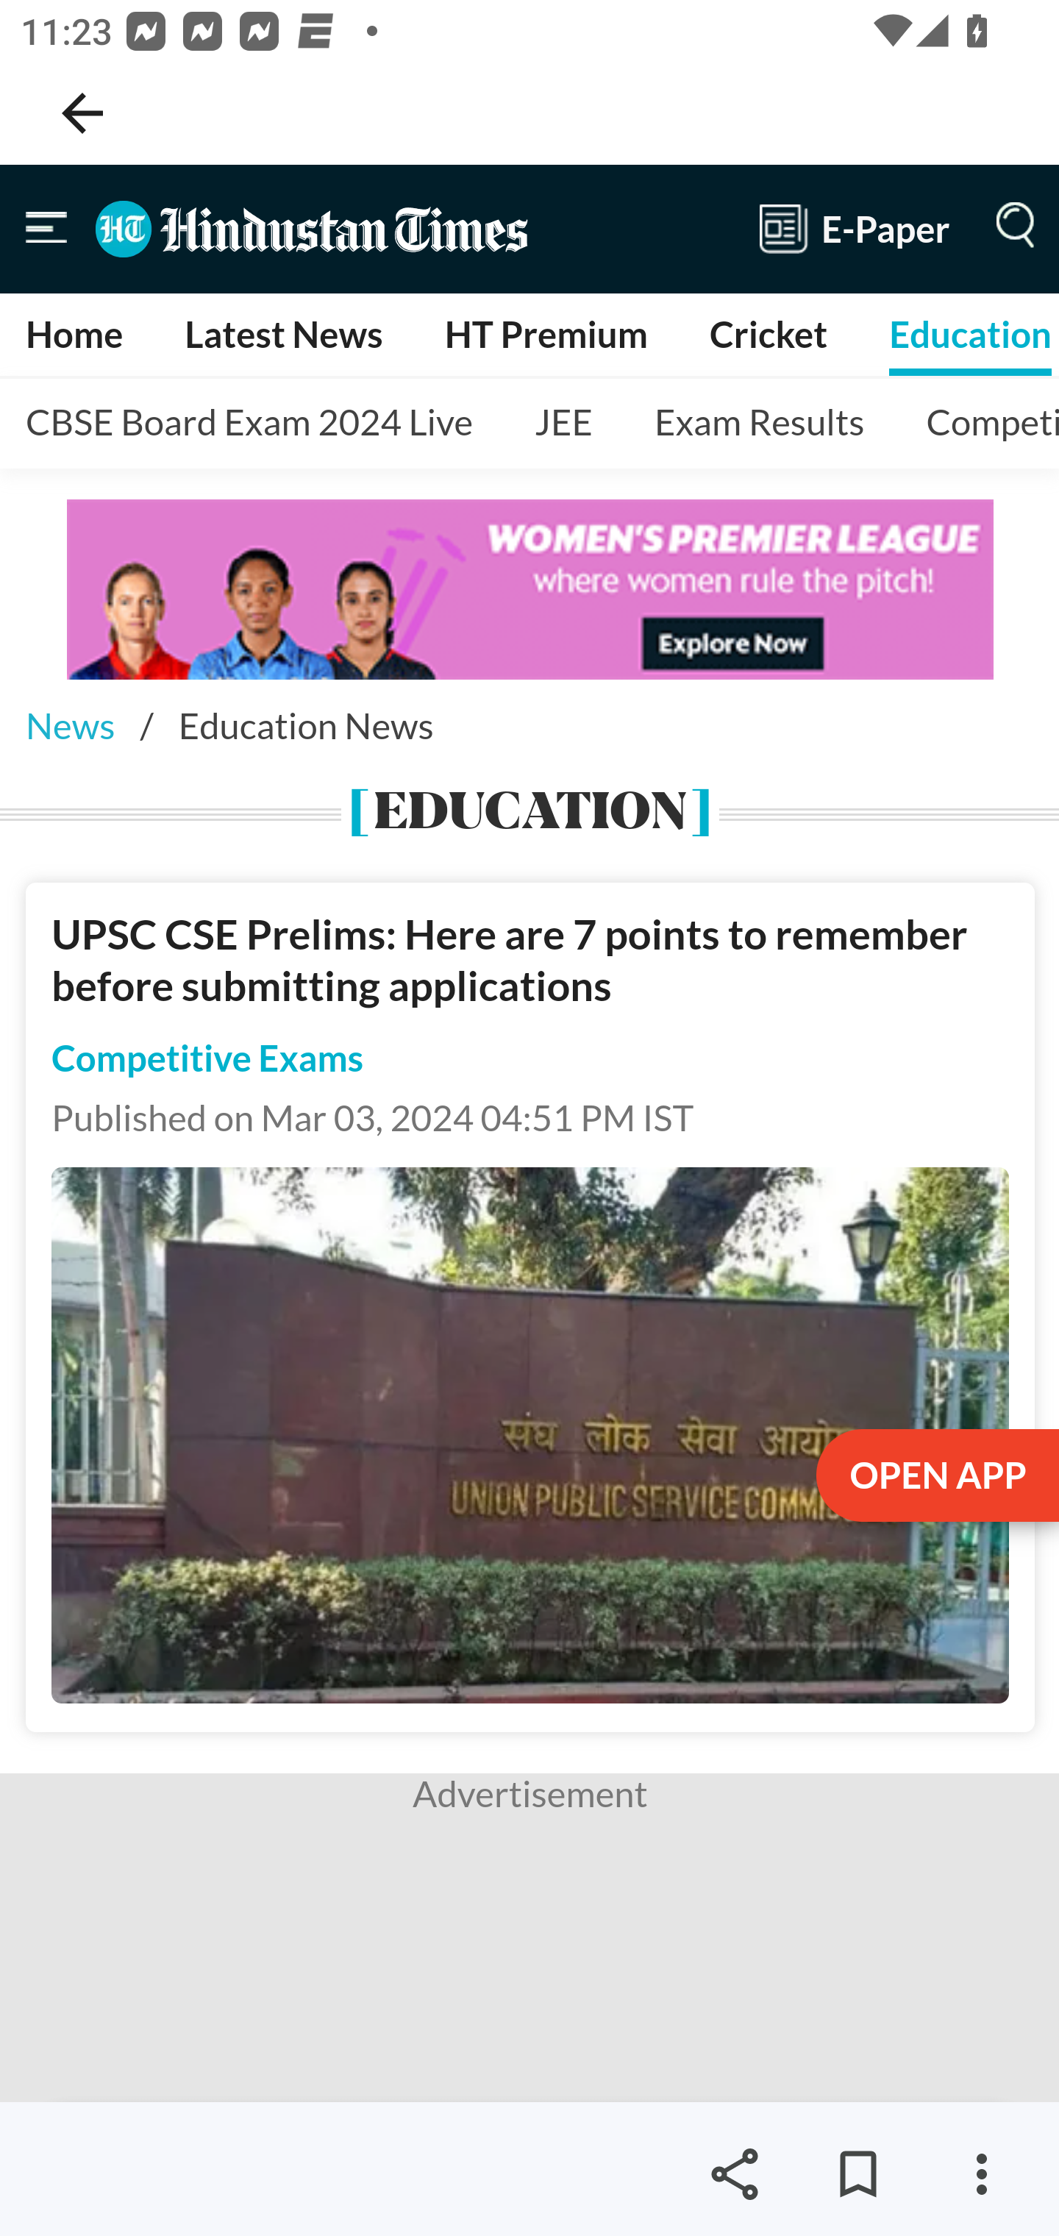 This screenshot has width=1059, height=2236. I want to click on OPEN APP, so click(935, 1477).